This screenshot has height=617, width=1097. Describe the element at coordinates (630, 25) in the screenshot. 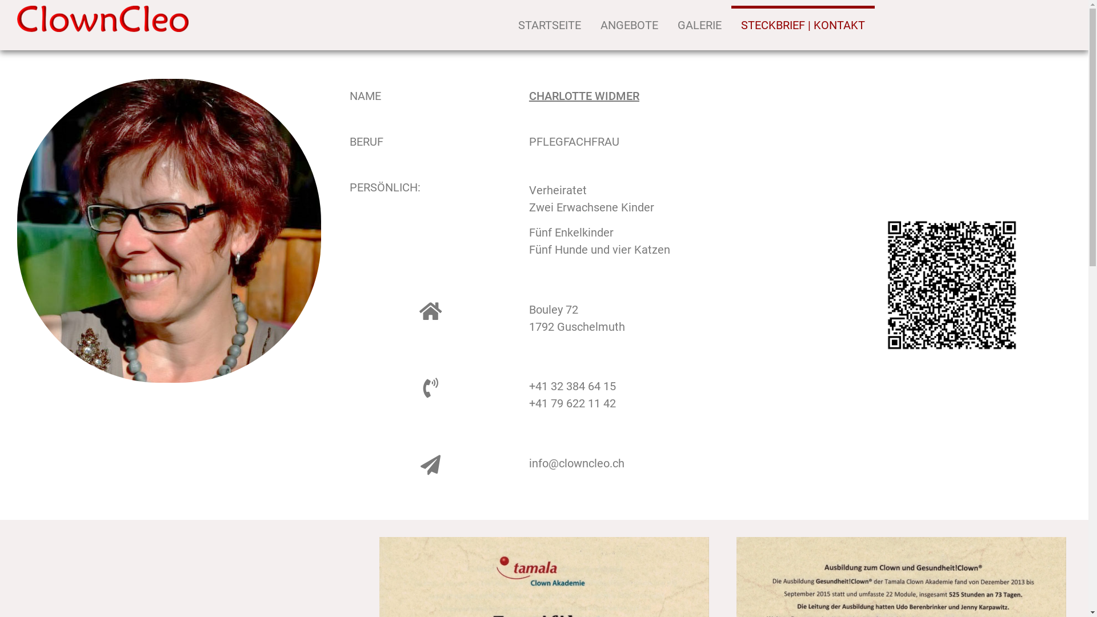

I see `ANGEBOTE` at that location.